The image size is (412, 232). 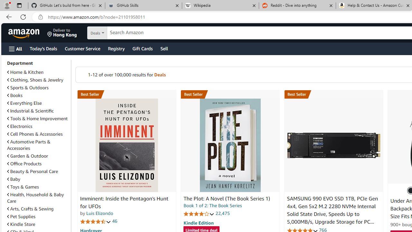 I want to click on Toys & Games, so click(x=23, y=187).